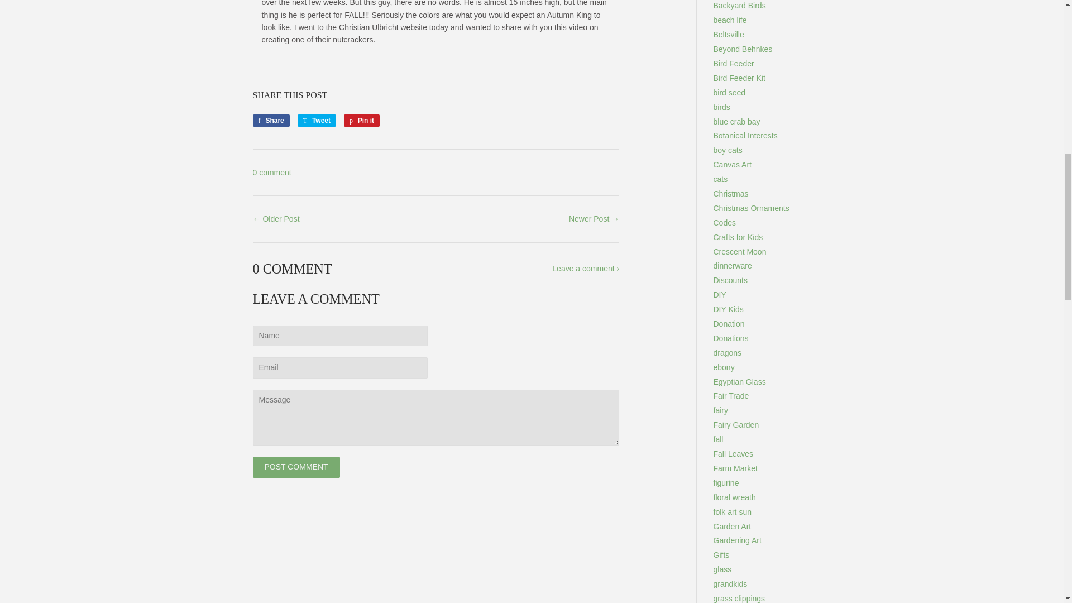 The height and width of the screenshot is (603, 1072). I want to click on Show articles tagged Backyard Birds, so click(740, 6).